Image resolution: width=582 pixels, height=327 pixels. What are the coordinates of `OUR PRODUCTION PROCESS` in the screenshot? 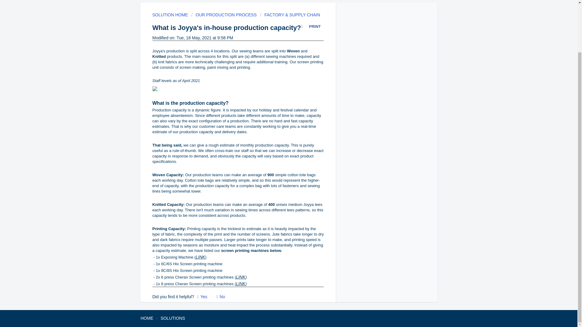 It's located at (224, 15).